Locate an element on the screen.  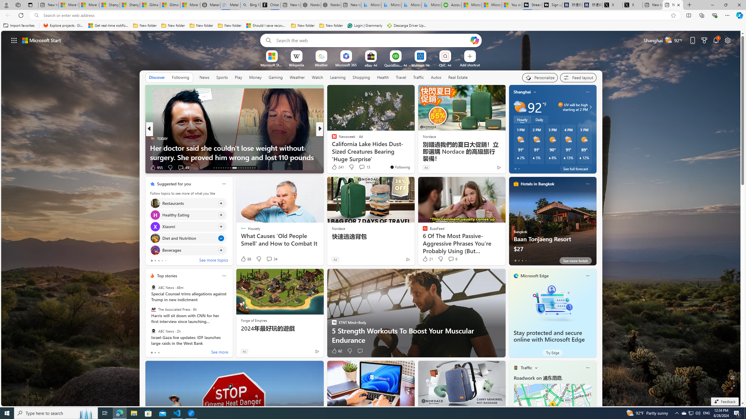
AutomationID: backgroundImagePicture is located at coordinates (371, 218).